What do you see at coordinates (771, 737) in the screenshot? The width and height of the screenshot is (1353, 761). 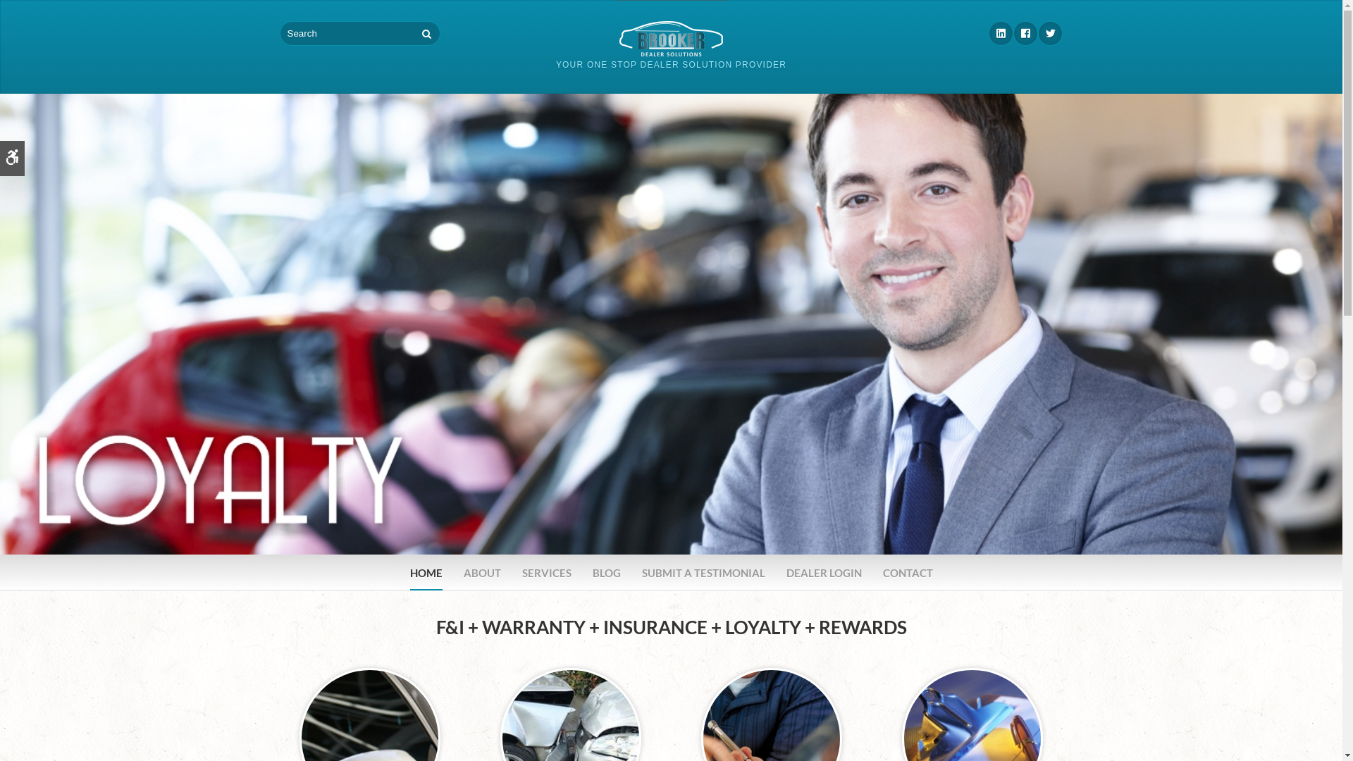 I see `brooker dealer solutions warranty programs` at bounding box center [771, 737].